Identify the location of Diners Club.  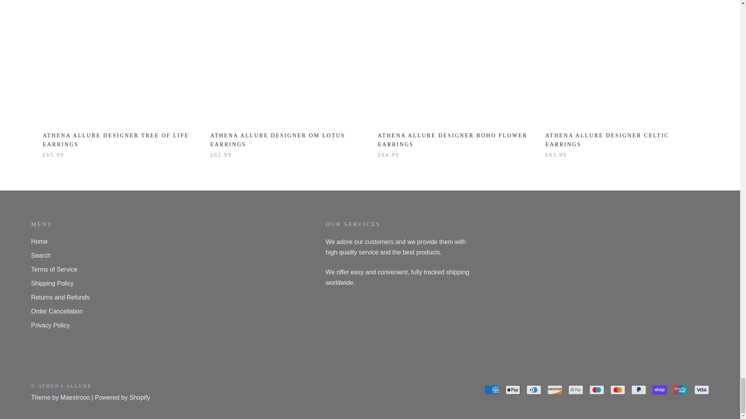
(534, 390).